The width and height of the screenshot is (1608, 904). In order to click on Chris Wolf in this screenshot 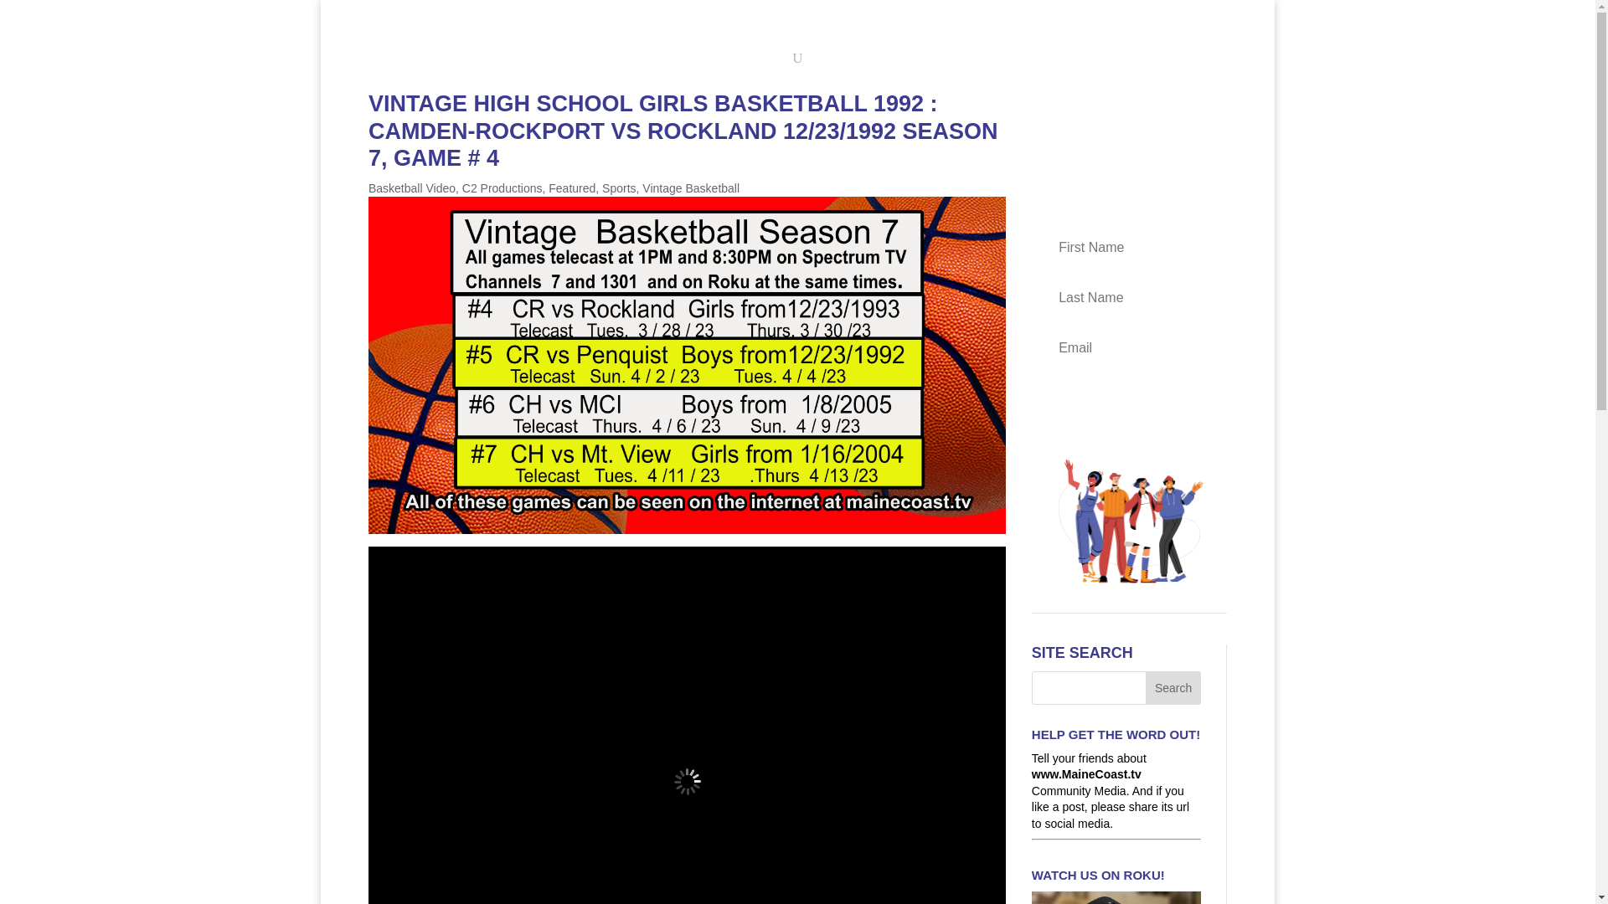, I will do `click(912, 15)`.